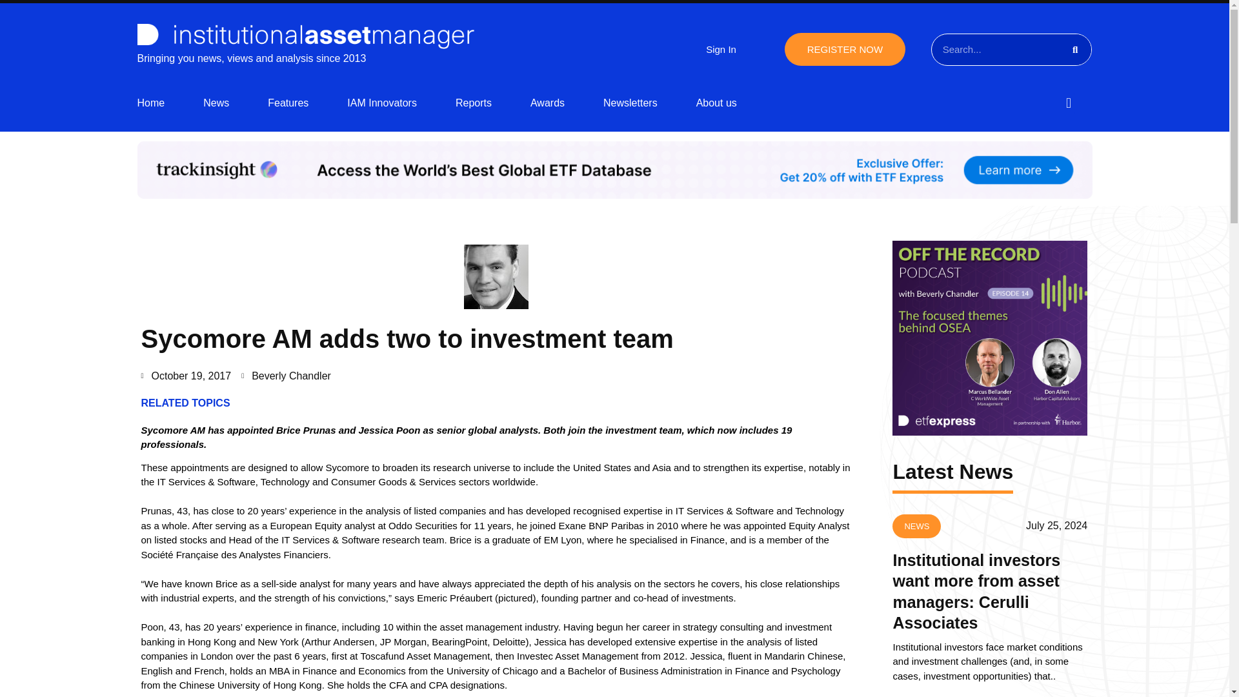 The height and width of the screenshot is (697, 1239). I want to click on About us, so click(716, 103).